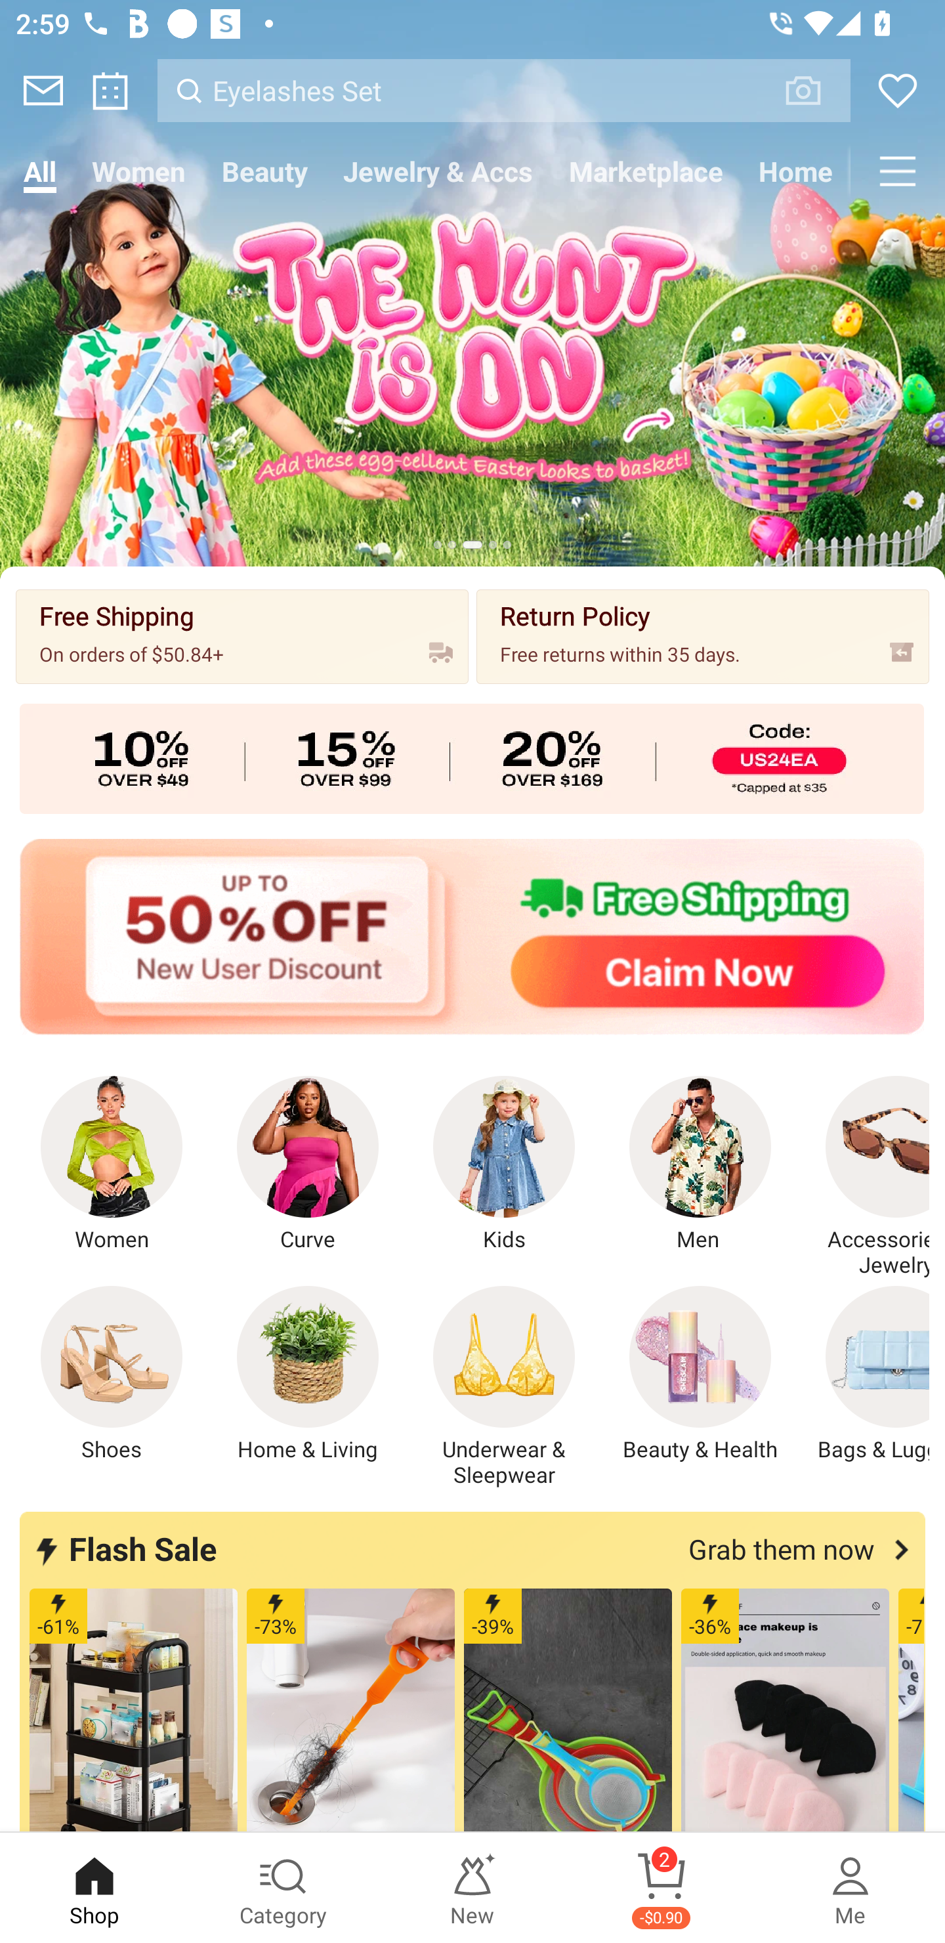 This screenshot has height=1943, width=945. I want to click on New, so click(472, 1888).